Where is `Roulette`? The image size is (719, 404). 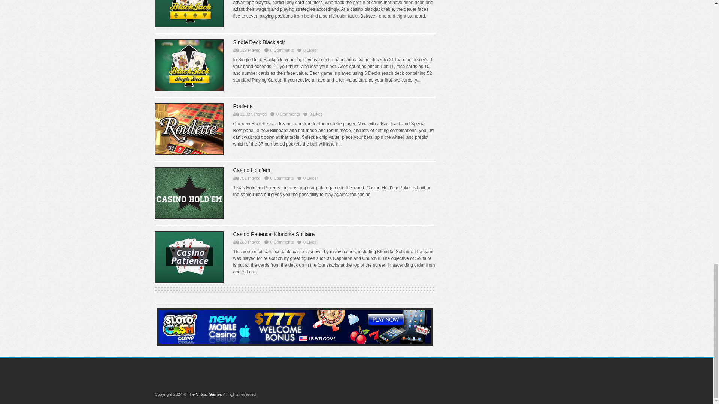
Roulette is located at coordinates (189, 129).